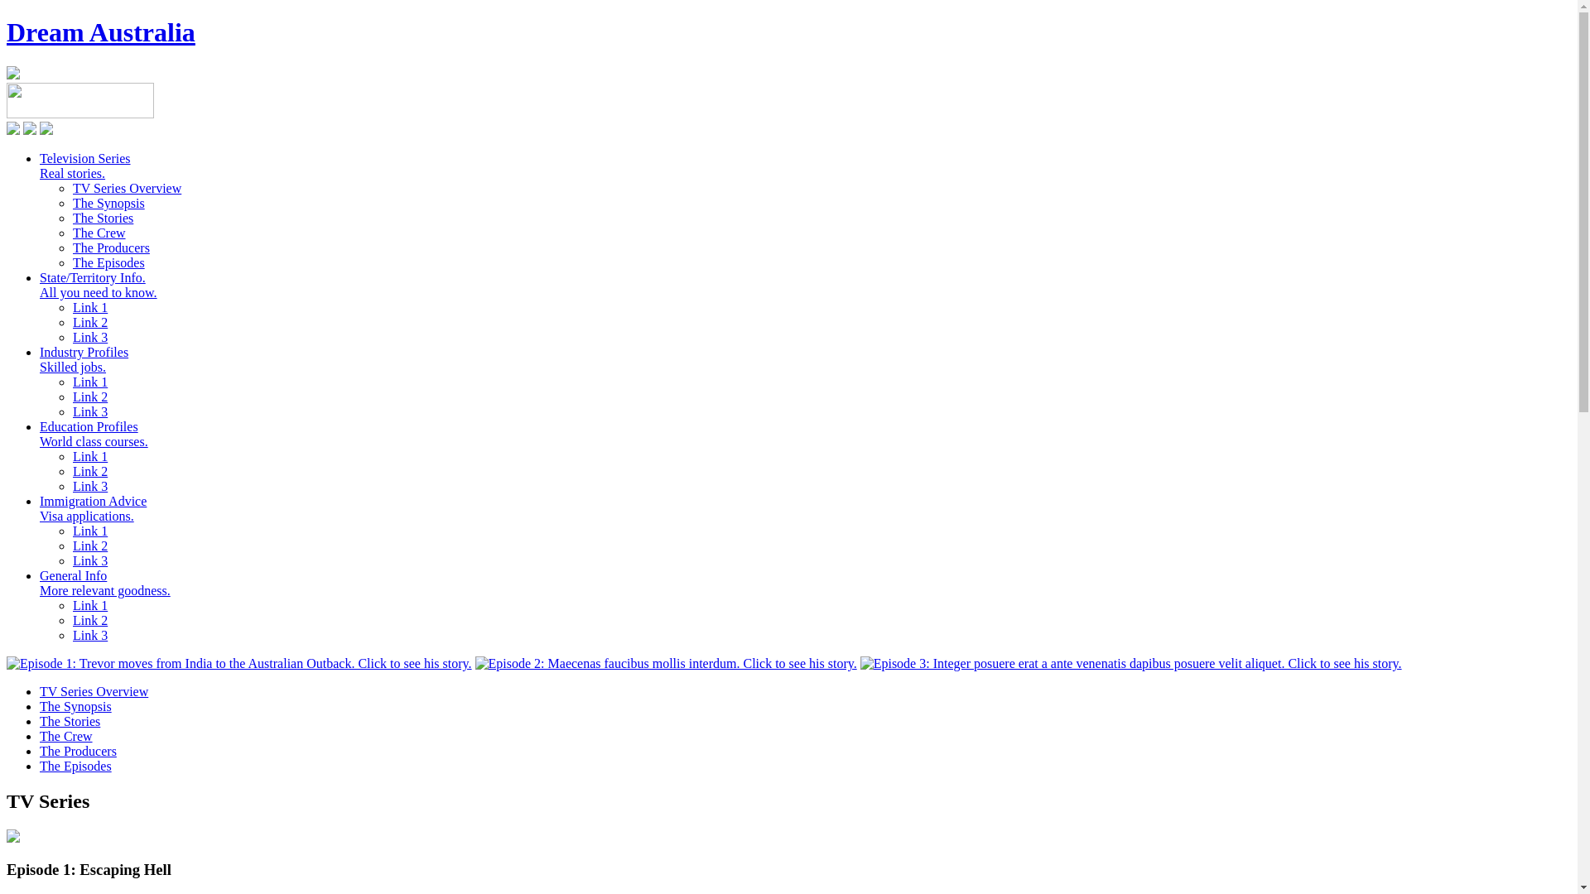  What do you see at coordinates (90, 323) in the screenshot?
I see `Link 2` at bounding box center [90, 323].